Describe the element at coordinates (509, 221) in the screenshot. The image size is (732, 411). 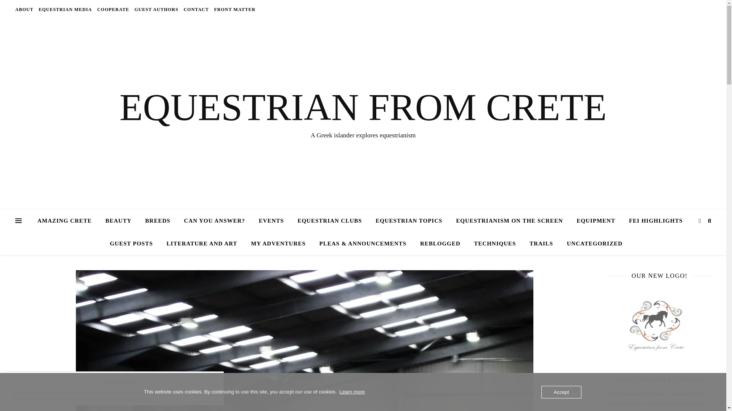
I see `EQUESTRIANISM ON THE SCREEN` at that location.